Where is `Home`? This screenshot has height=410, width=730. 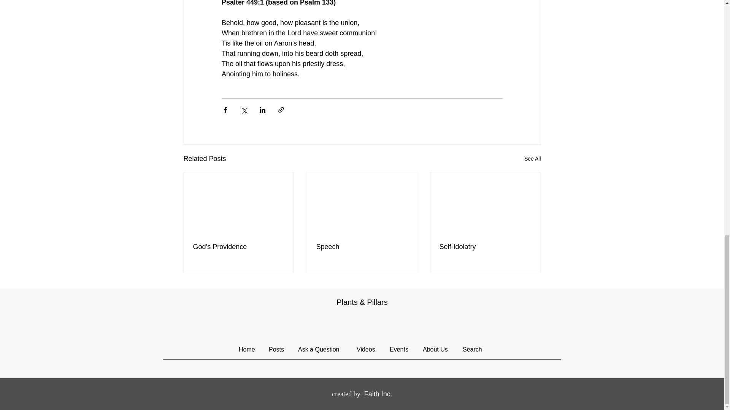 Home is located at coordinates (248, 350).